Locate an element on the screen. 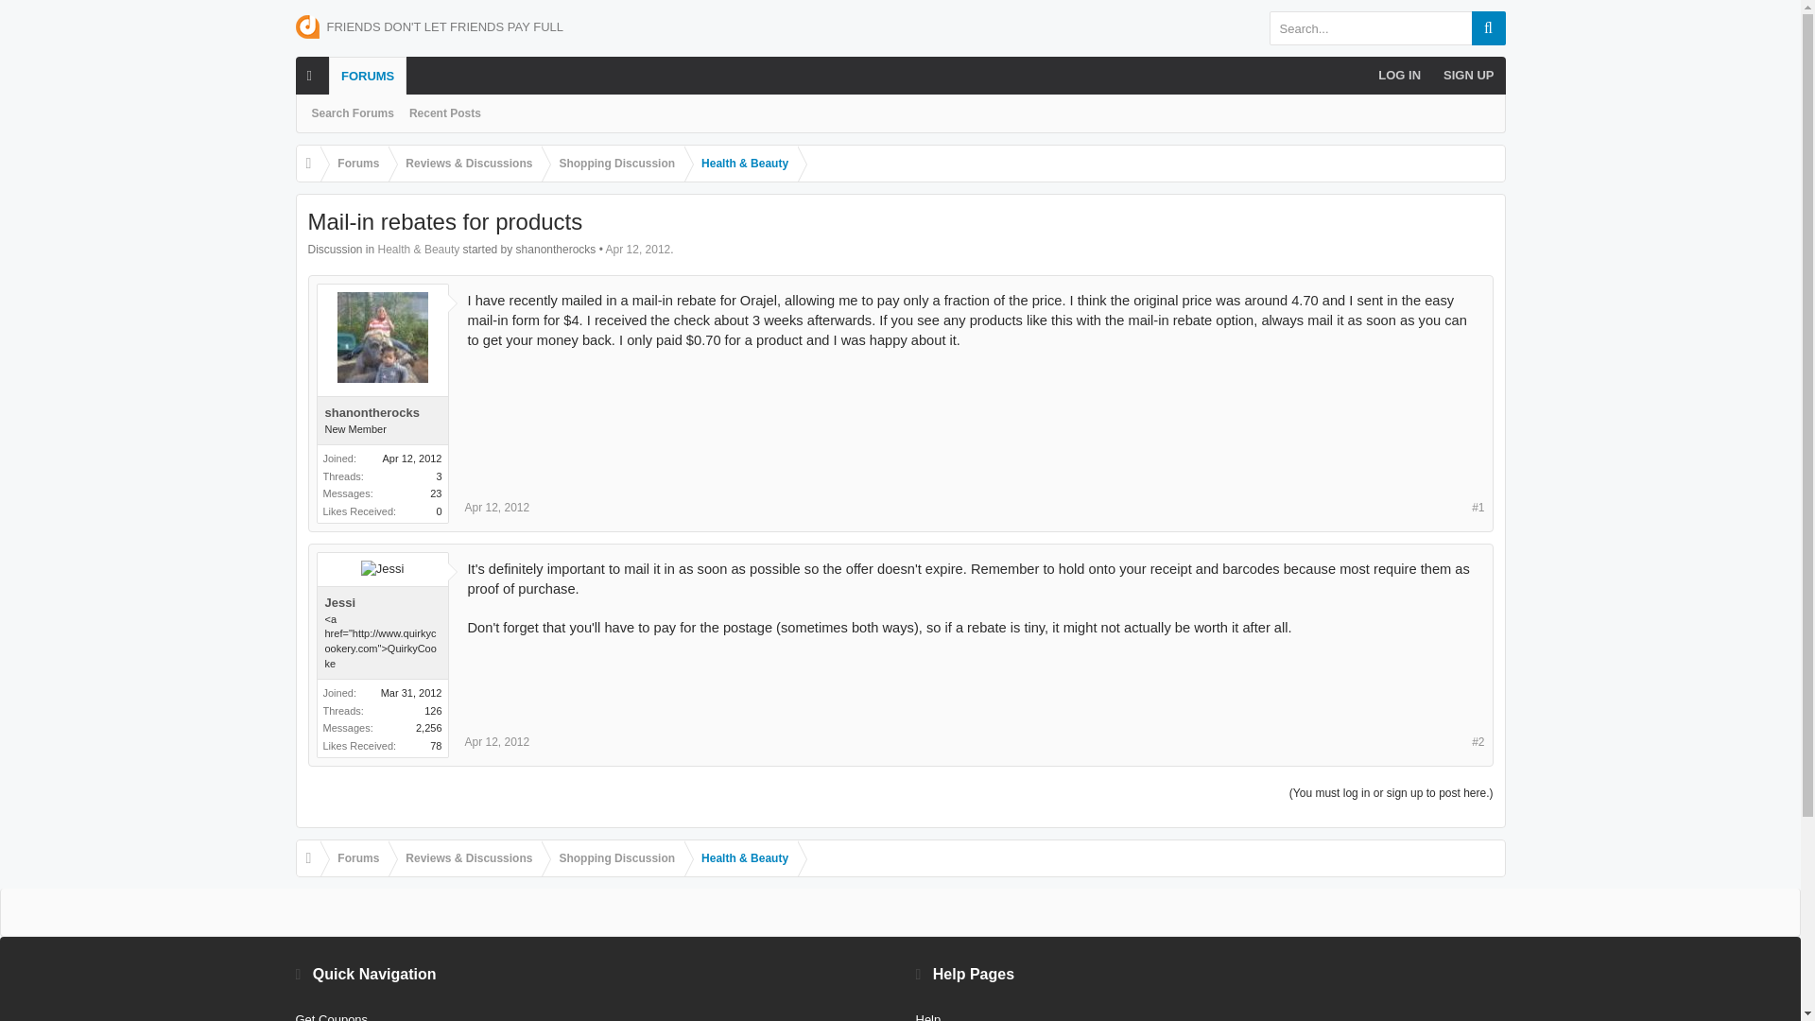 The width and height of the screenshot is (1815, 1021). Forums is located at coordinates (354, 164).